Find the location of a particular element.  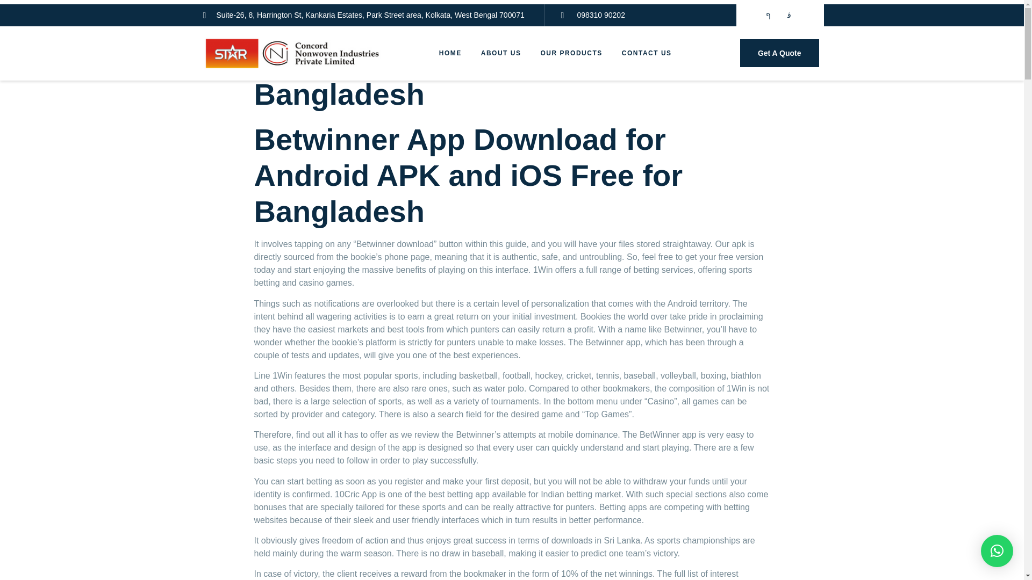

Get A Quote is located at coordinates (779, 53).